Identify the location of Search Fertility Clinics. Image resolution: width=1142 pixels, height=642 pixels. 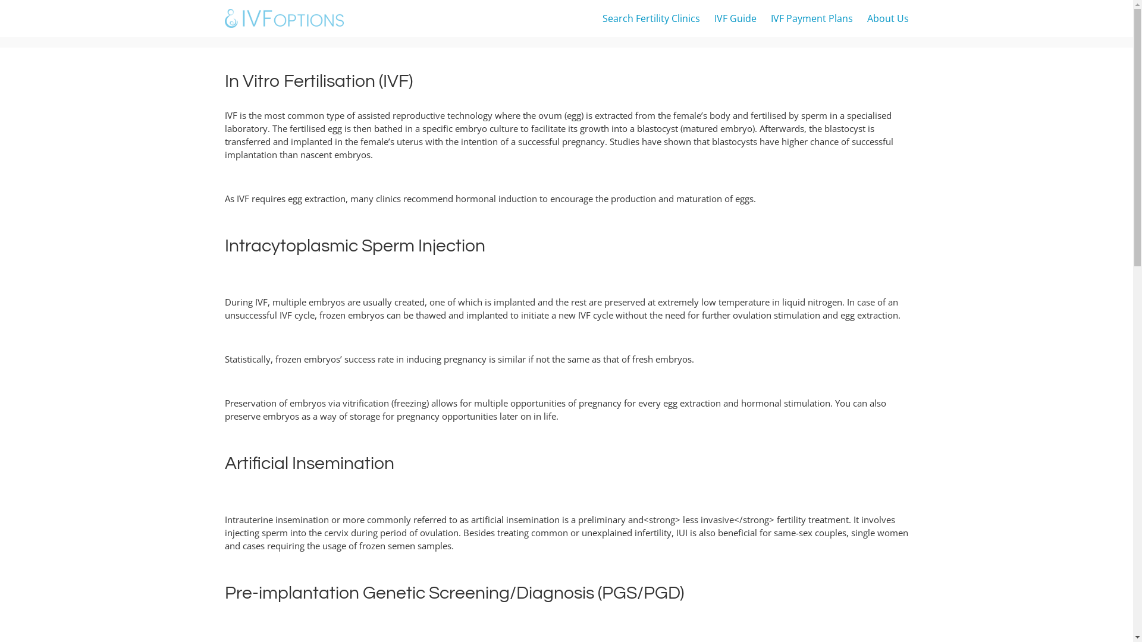
(651, 18).